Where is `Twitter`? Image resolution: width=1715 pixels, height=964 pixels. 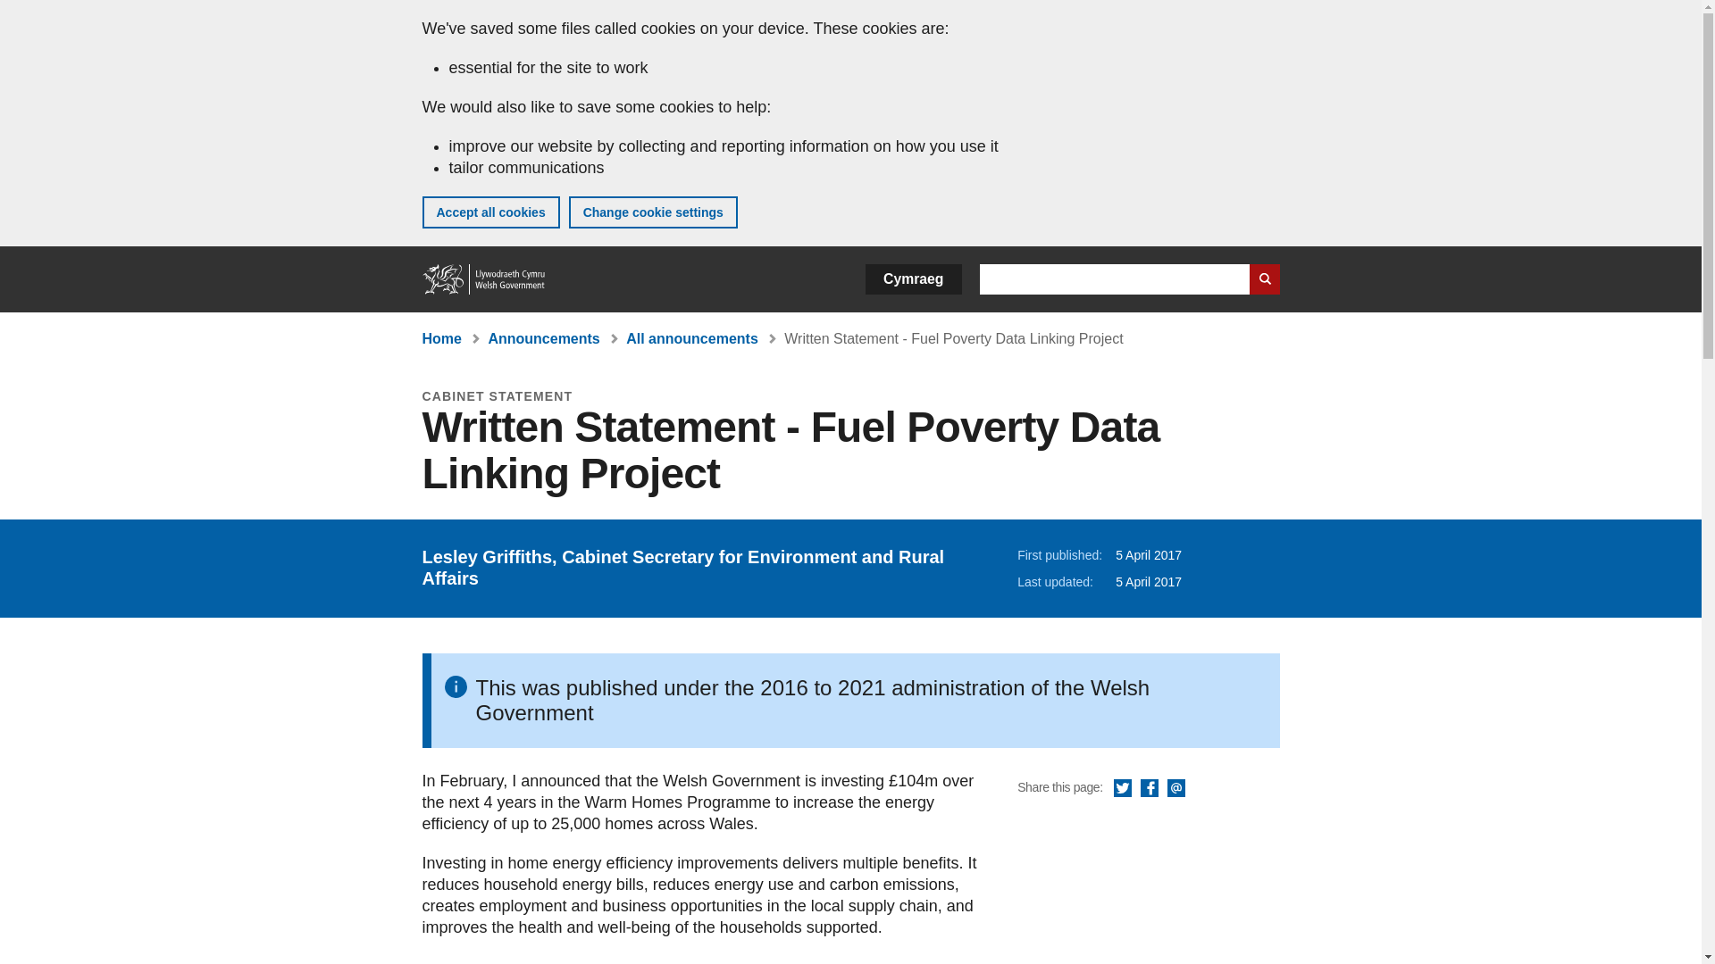 Twitter is located at coordinates (1122, 789).